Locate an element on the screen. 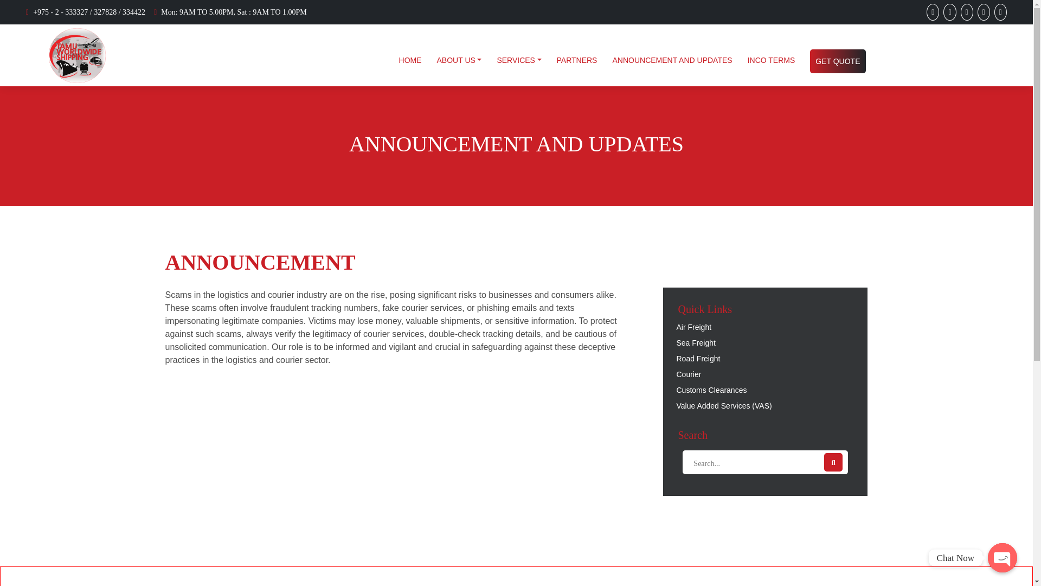  PARTNERS is located at coordinates (577, 60).